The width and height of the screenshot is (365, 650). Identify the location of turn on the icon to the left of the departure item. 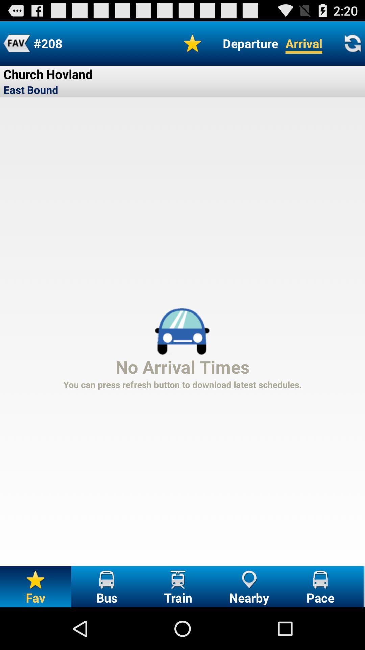
(193, 43).